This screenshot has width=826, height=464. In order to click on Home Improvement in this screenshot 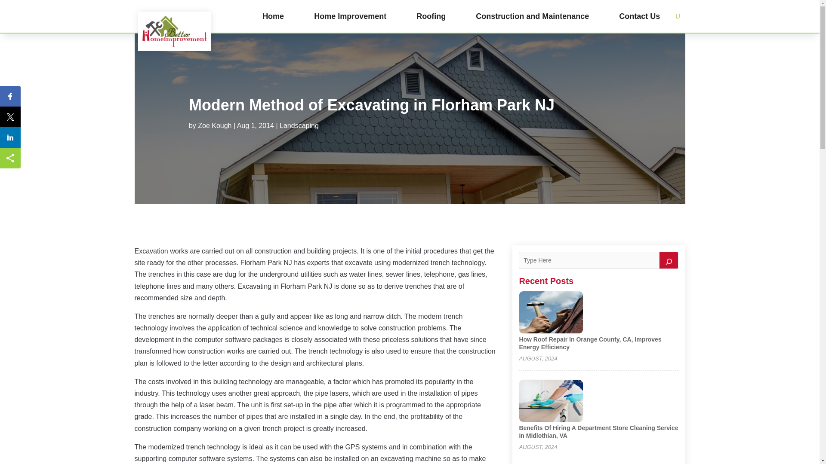, I will do `click(350, 16)`.